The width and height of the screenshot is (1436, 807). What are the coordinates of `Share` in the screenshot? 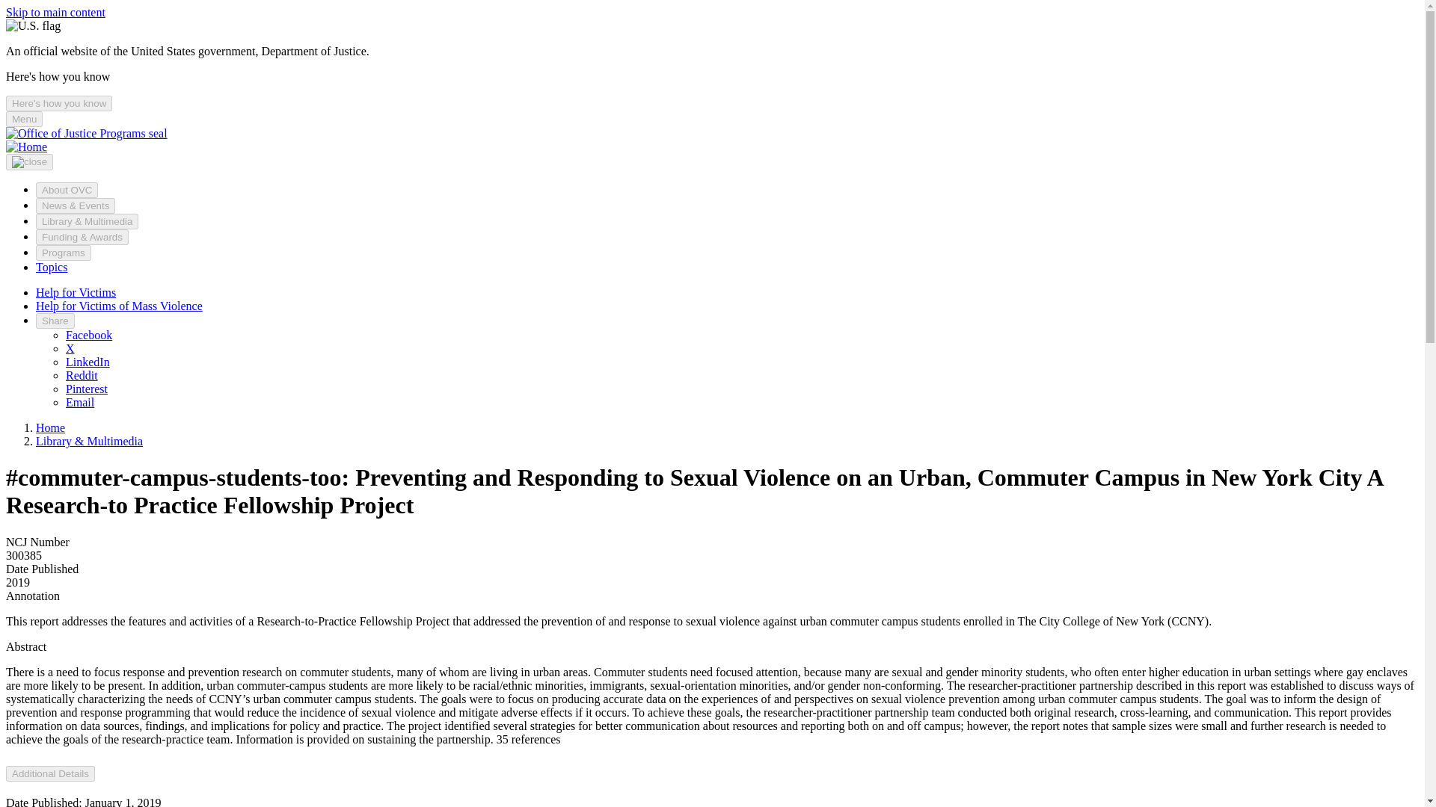 It's located at (55, 321).